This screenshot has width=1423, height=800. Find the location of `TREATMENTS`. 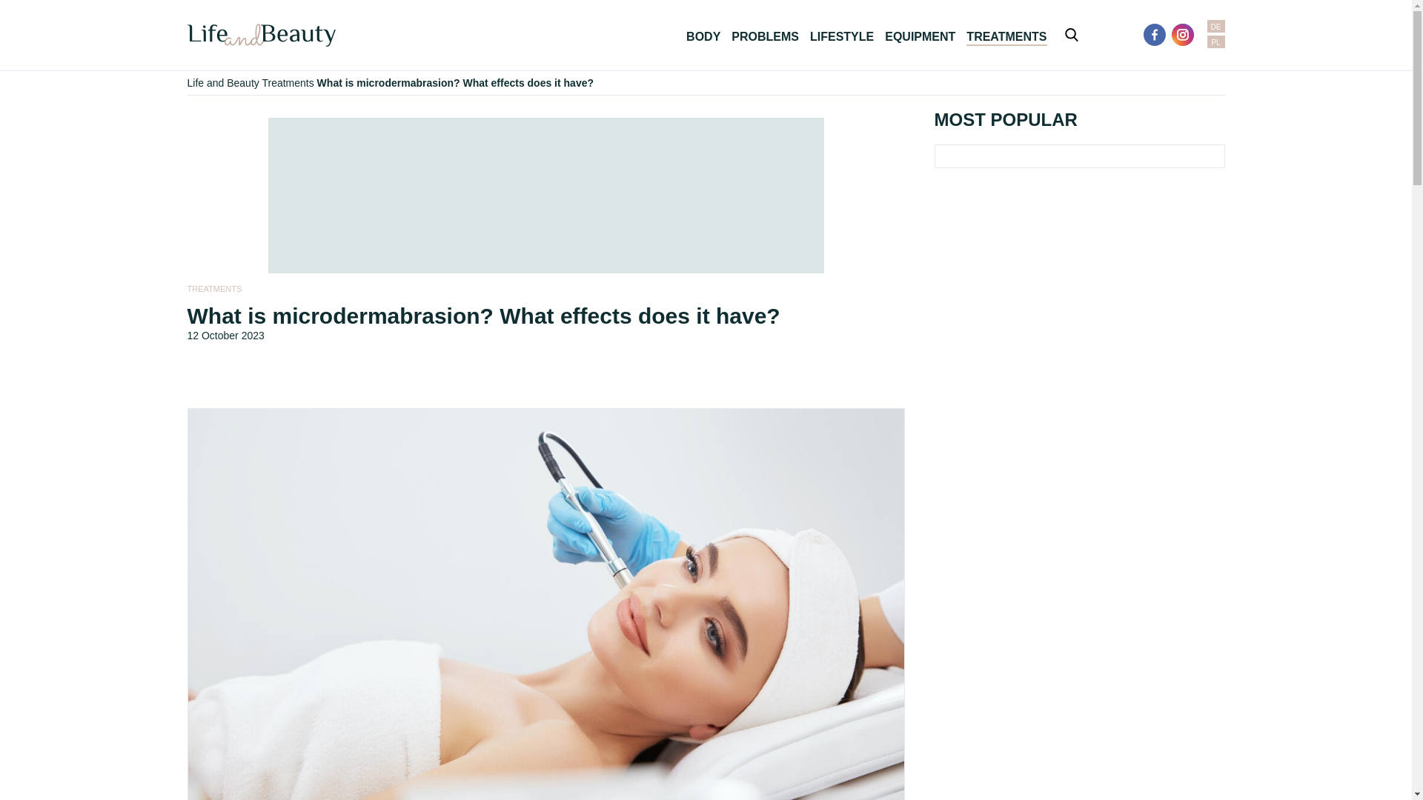

TREATMENTS is located at coordinates (213, 289).